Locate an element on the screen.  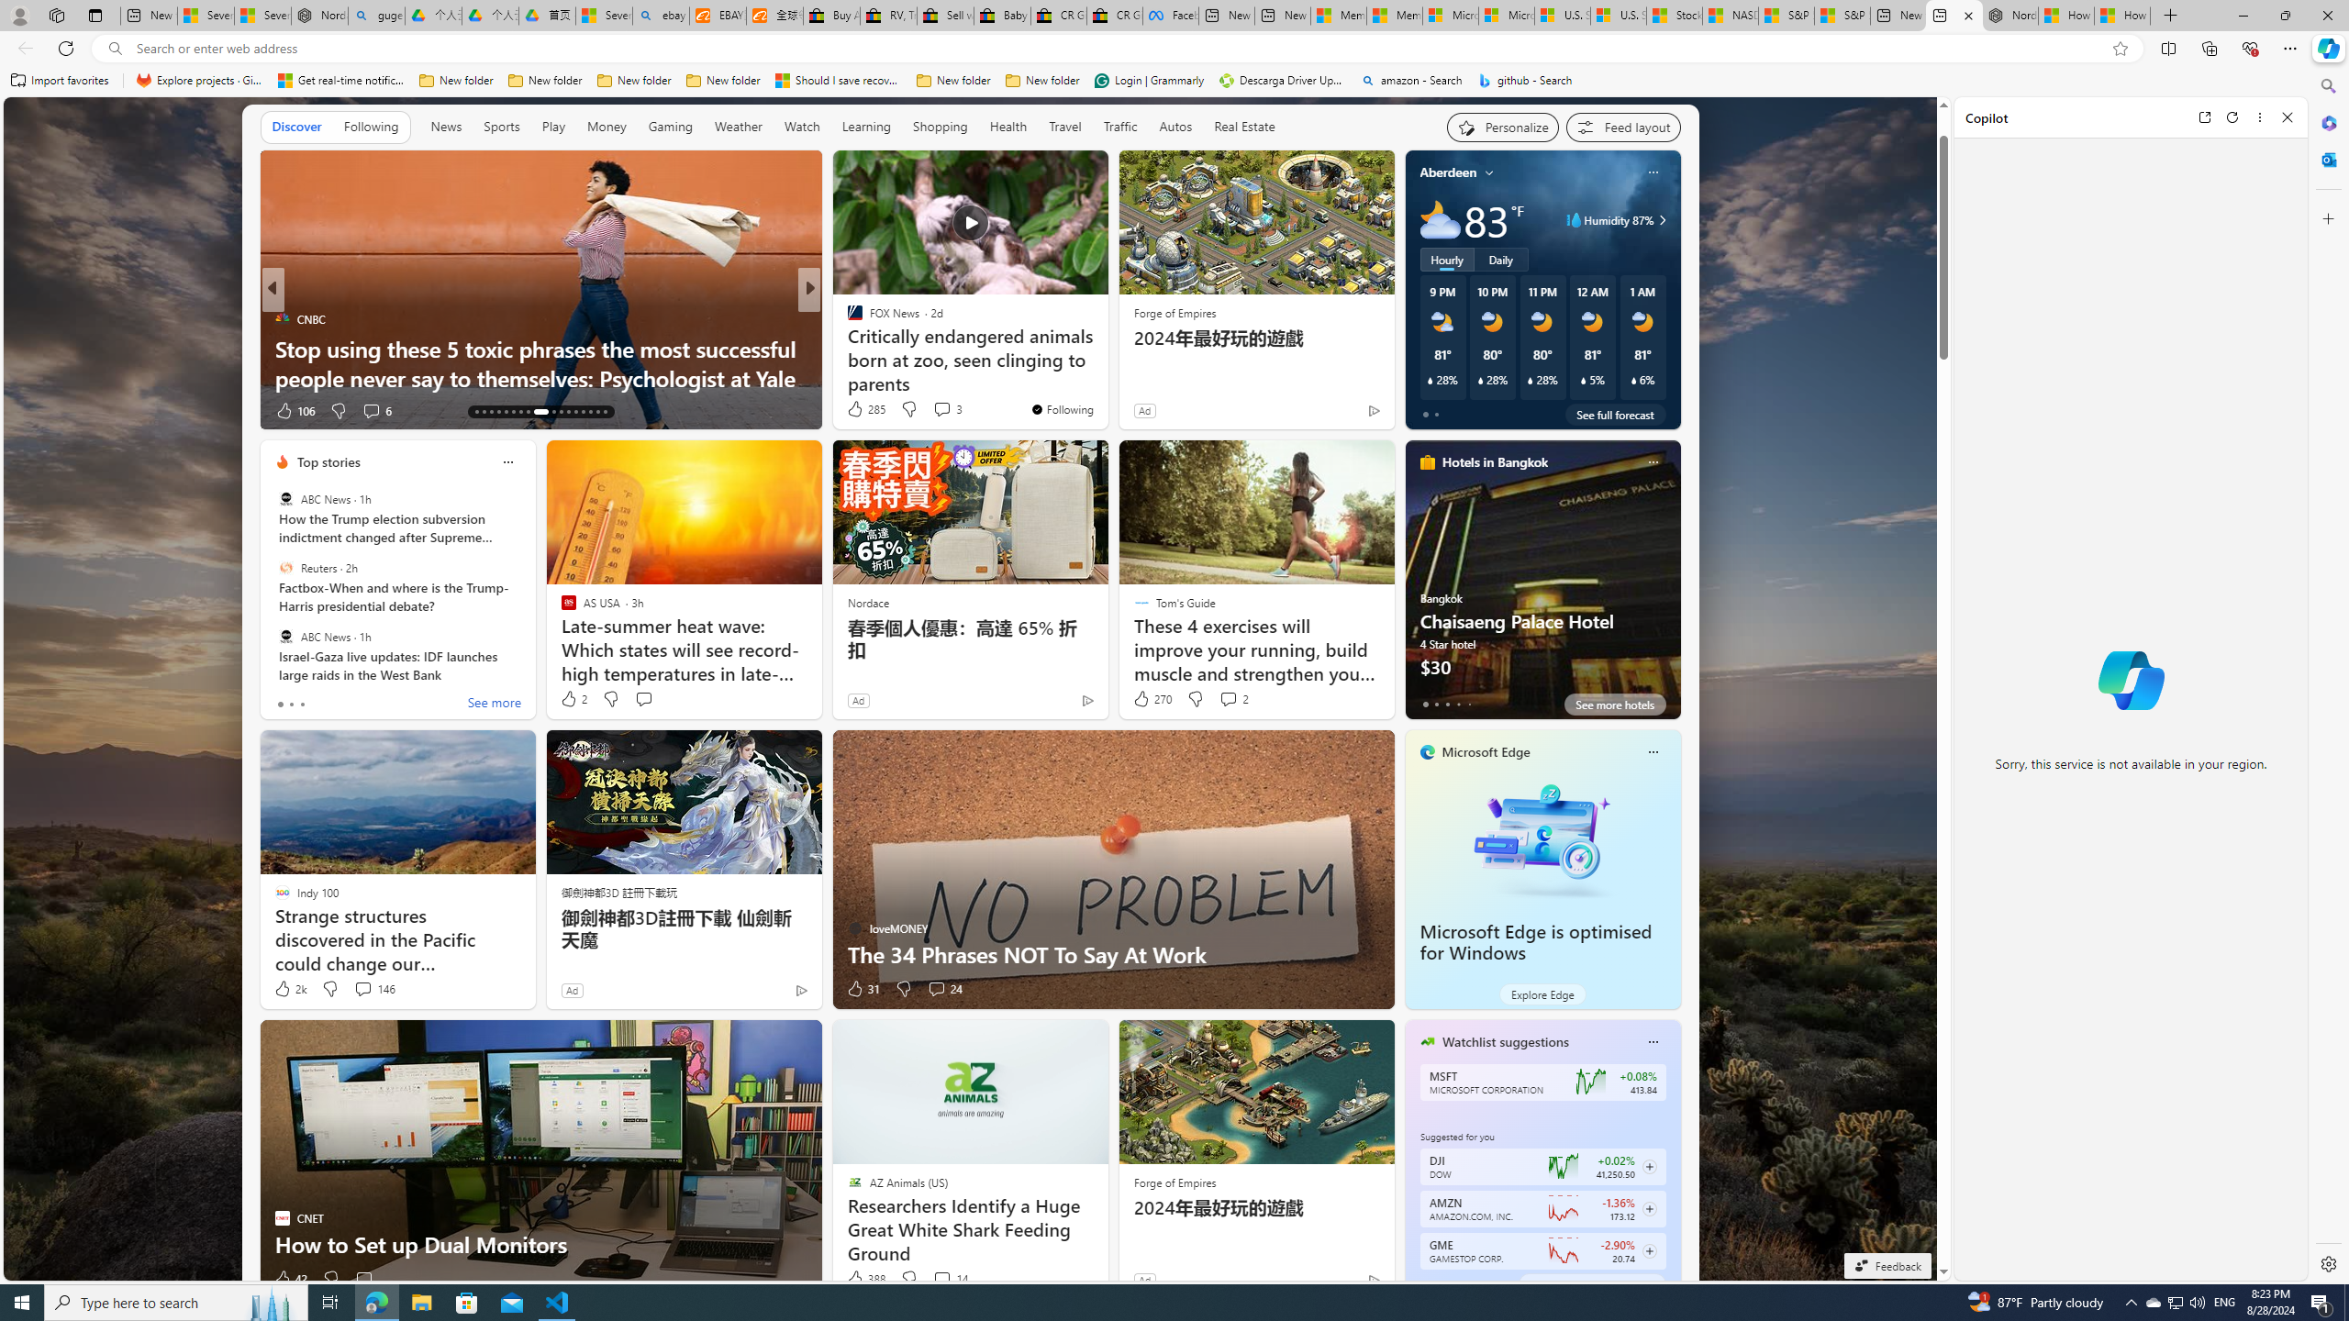
How to Wipe a Dell Laptop is located at coordinates (541, 378).